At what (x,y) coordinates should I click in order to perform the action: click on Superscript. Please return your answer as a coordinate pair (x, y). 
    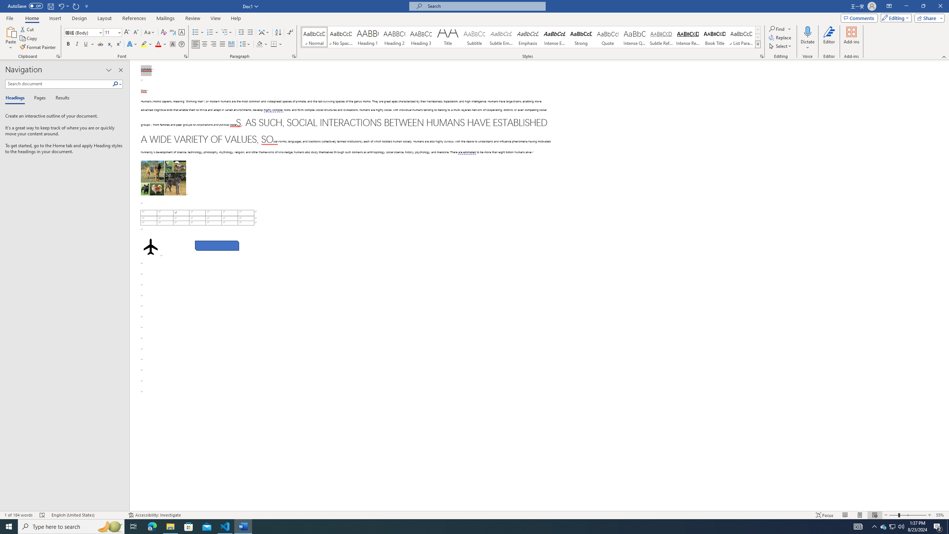
    Looking at the image, I should click on (118, 44).